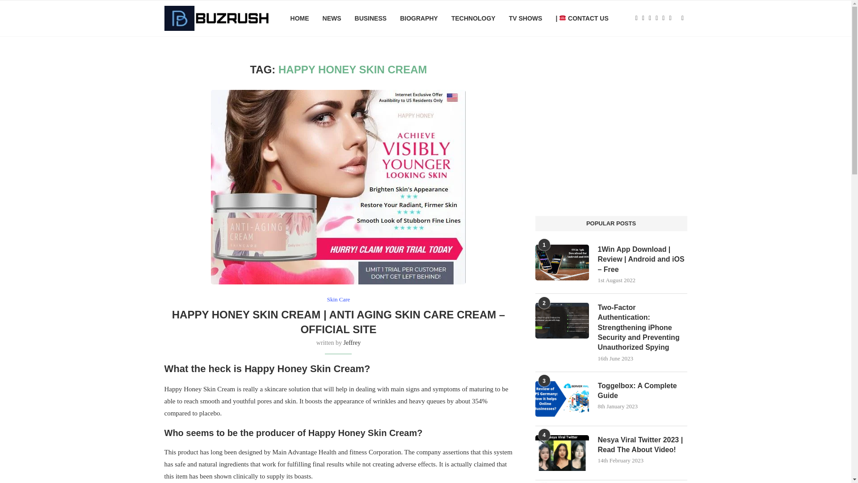 The image size is (858, 483). I want to click on BUSINESS, so click(371, 18).